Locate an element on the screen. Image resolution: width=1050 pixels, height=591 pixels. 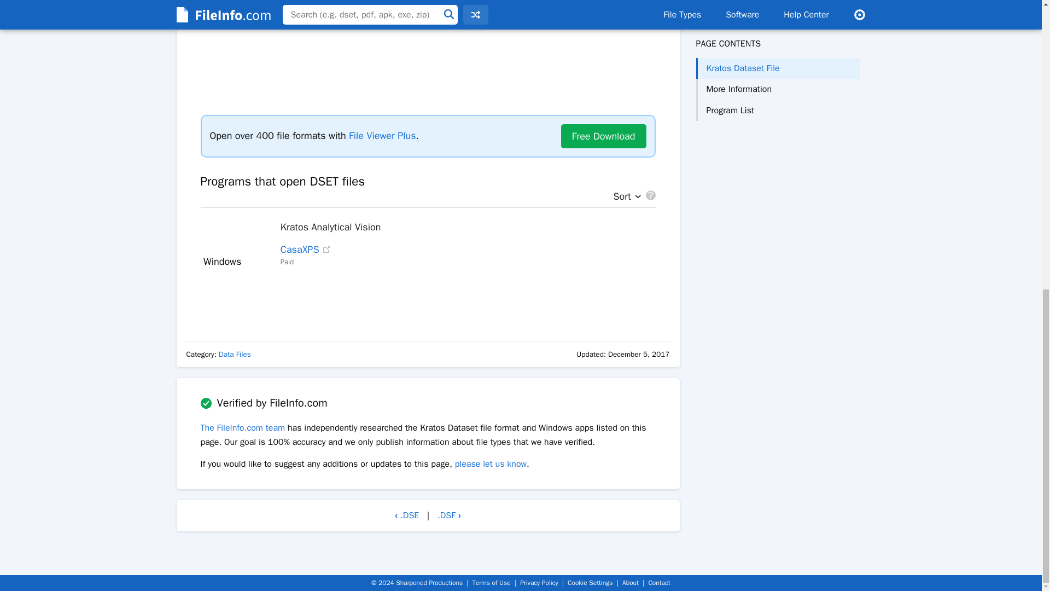
Terms of Use is located at coordinates (491, 583).